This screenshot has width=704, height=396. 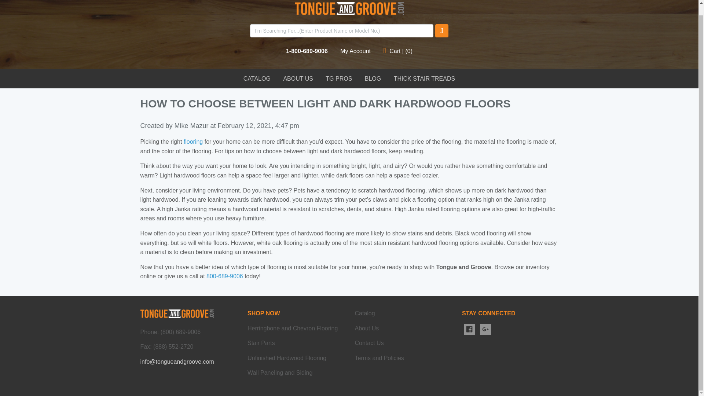 I want to click on THICK STAIR TREADS, so click(x=424, y=78).